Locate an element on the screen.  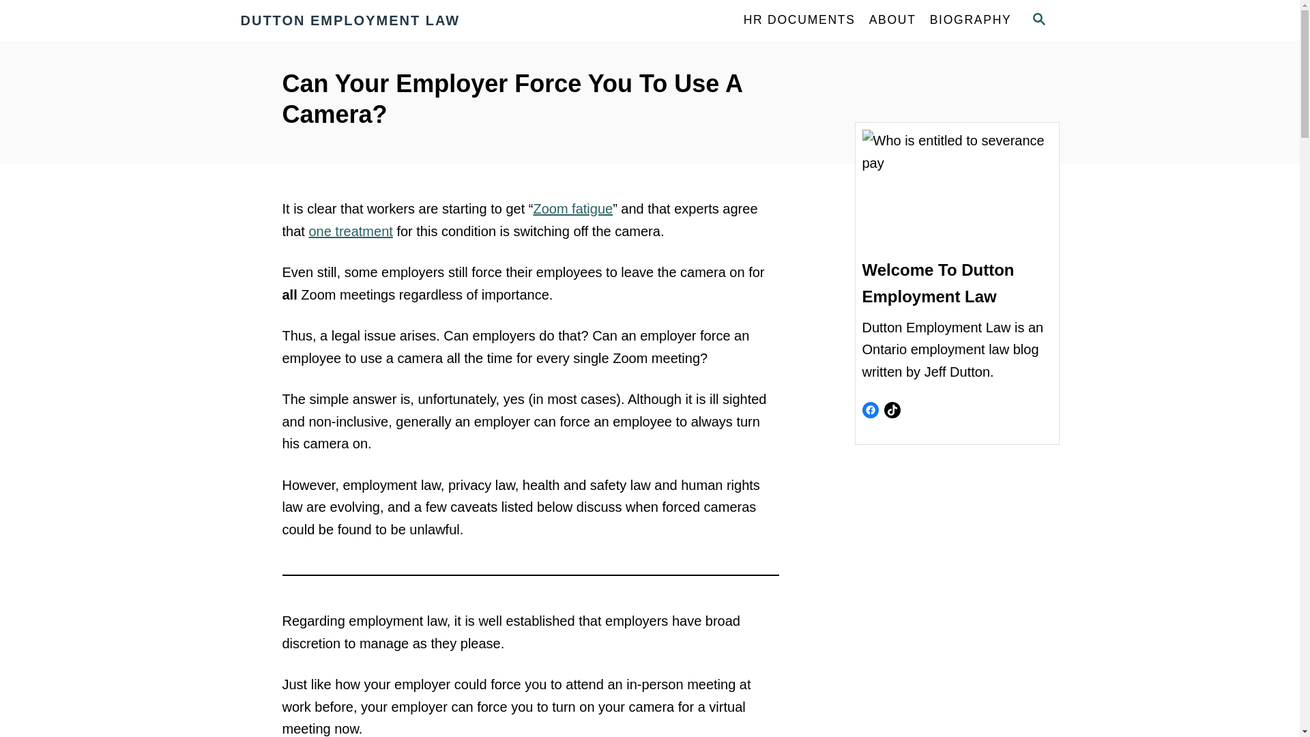
HR DOCUMENTS is located at coordinates (799, 20).